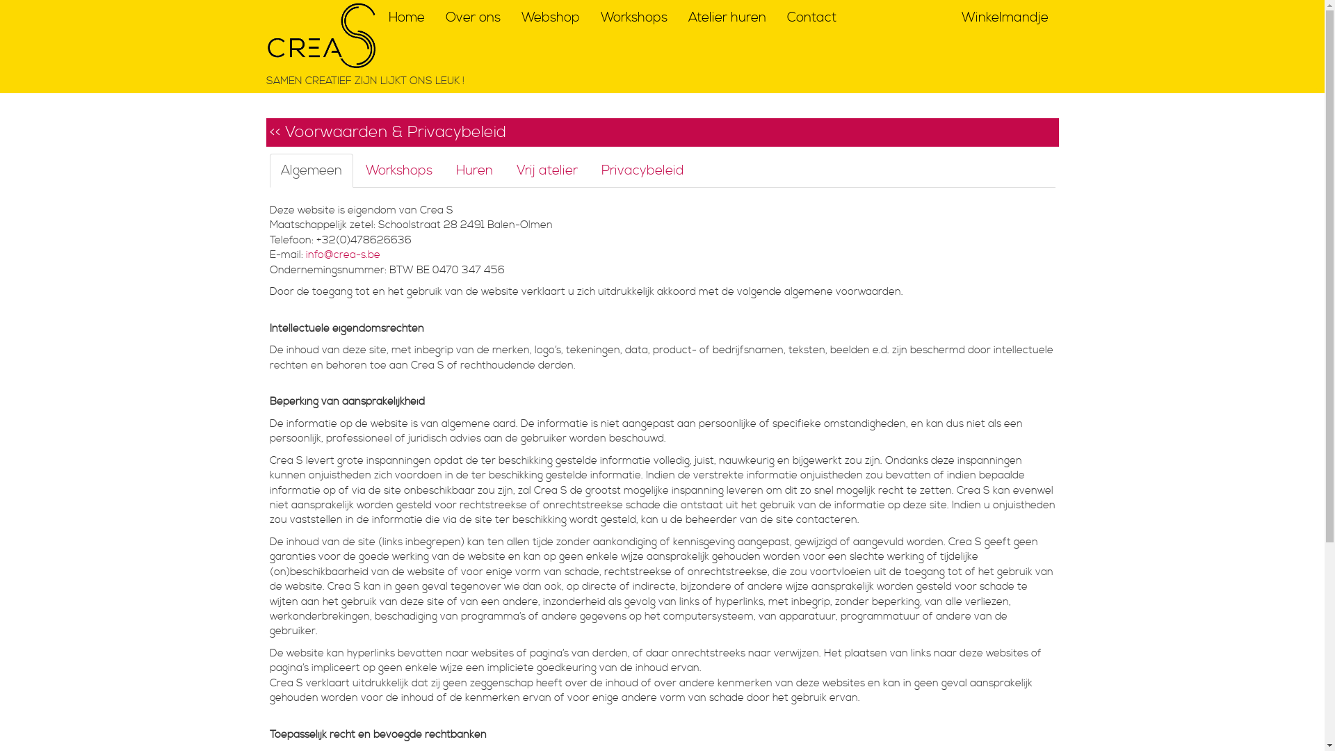 The height and width of the screenshot is (751, 1335). What do you see at coordinates (642, 171) in the screenshot?
I see `Privacybeleid` at bounding box center [642, 171].